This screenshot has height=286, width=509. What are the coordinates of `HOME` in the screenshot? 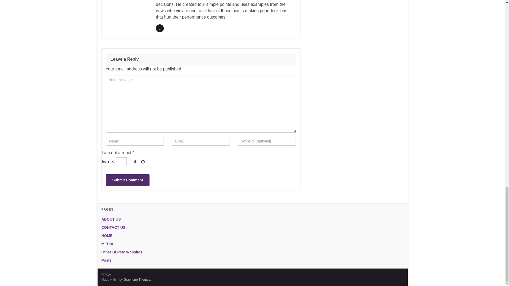 It's located at (107, 236).